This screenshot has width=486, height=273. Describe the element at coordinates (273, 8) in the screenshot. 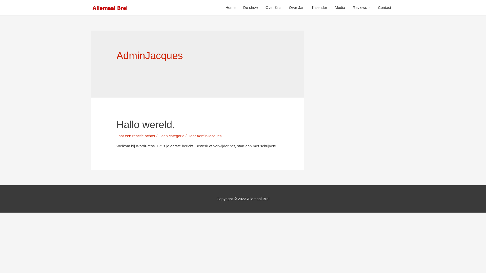

I see `Over Kris` at that location.